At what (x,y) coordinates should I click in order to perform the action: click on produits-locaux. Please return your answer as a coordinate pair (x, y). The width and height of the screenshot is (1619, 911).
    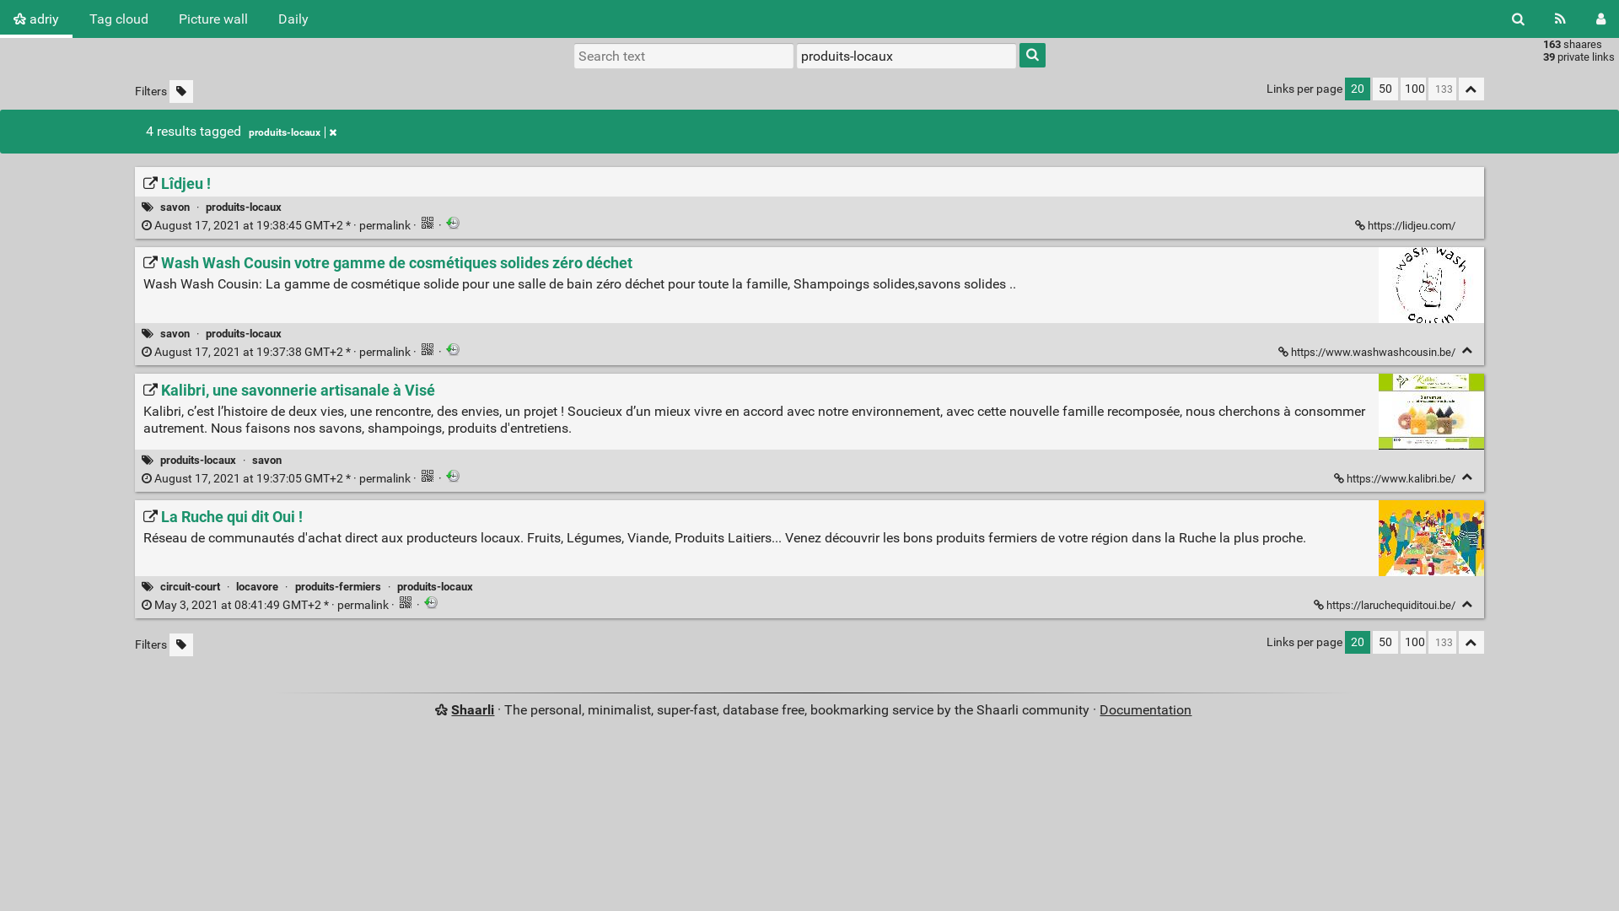
    Looking at the image, I should click on (244, 334).